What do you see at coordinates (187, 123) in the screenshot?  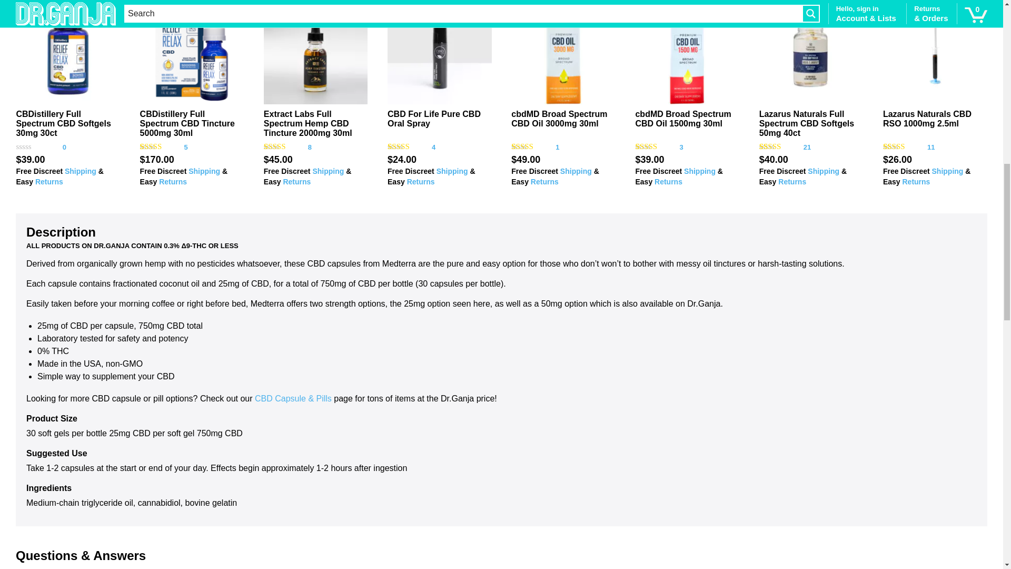 I see `CBDistillery Full Spectrum CBD Tincture 5000mg 30ml` at bounding box center [187, 123].